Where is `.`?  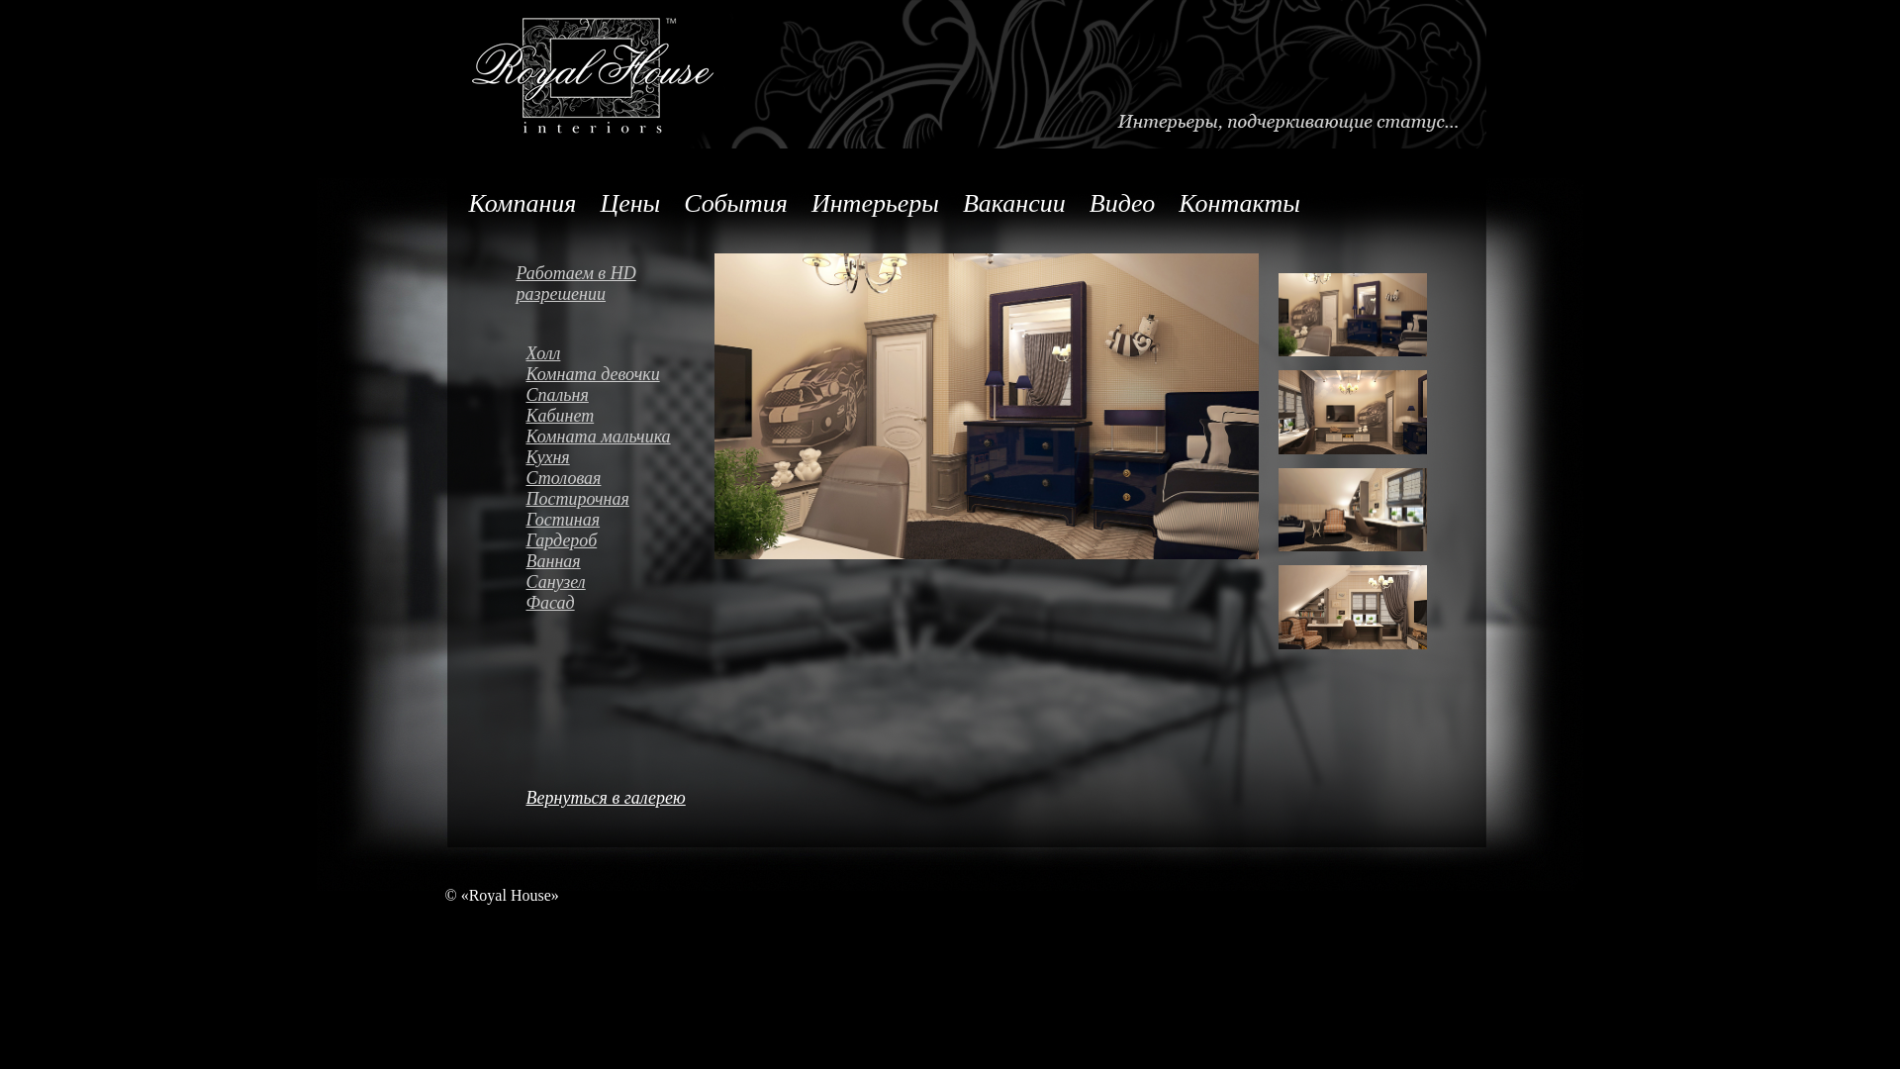 . is located at coordinates (1073, 586).